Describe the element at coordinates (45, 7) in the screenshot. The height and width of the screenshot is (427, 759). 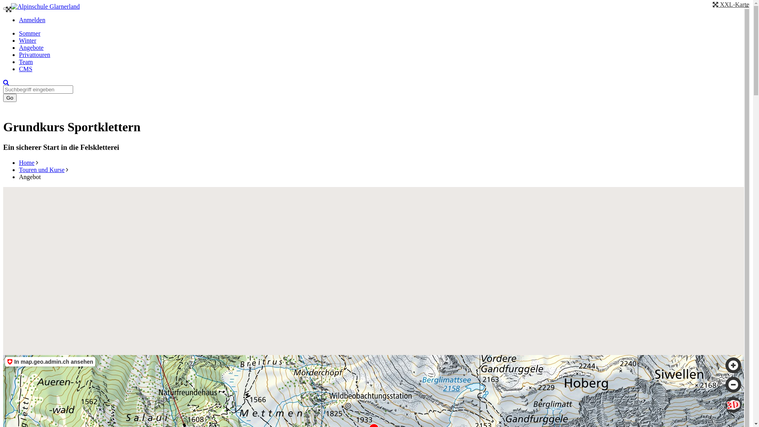
I see `Alpinschule Glarnerland` at that location.